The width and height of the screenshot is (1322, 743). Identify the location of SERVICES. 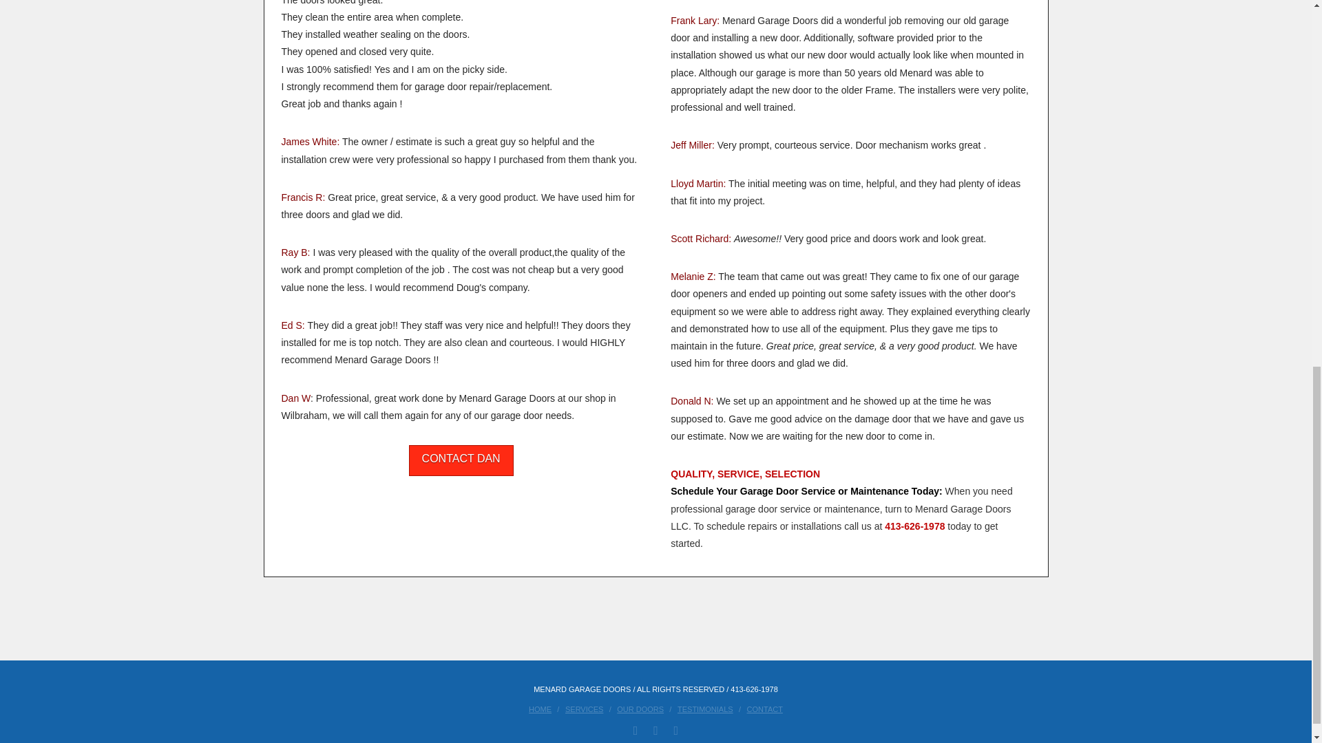
(584, 709).